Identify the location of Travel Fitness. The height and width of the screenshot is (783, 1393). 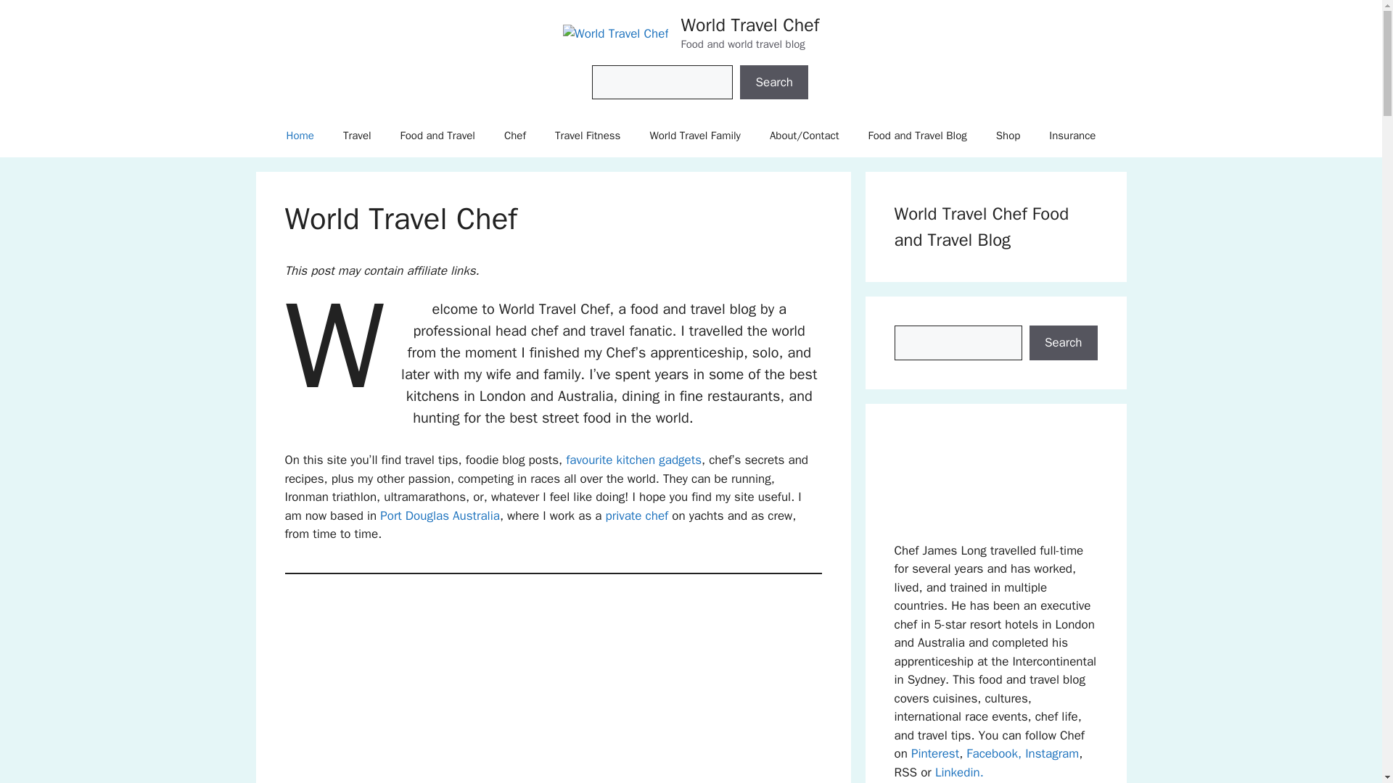
(588, 135).